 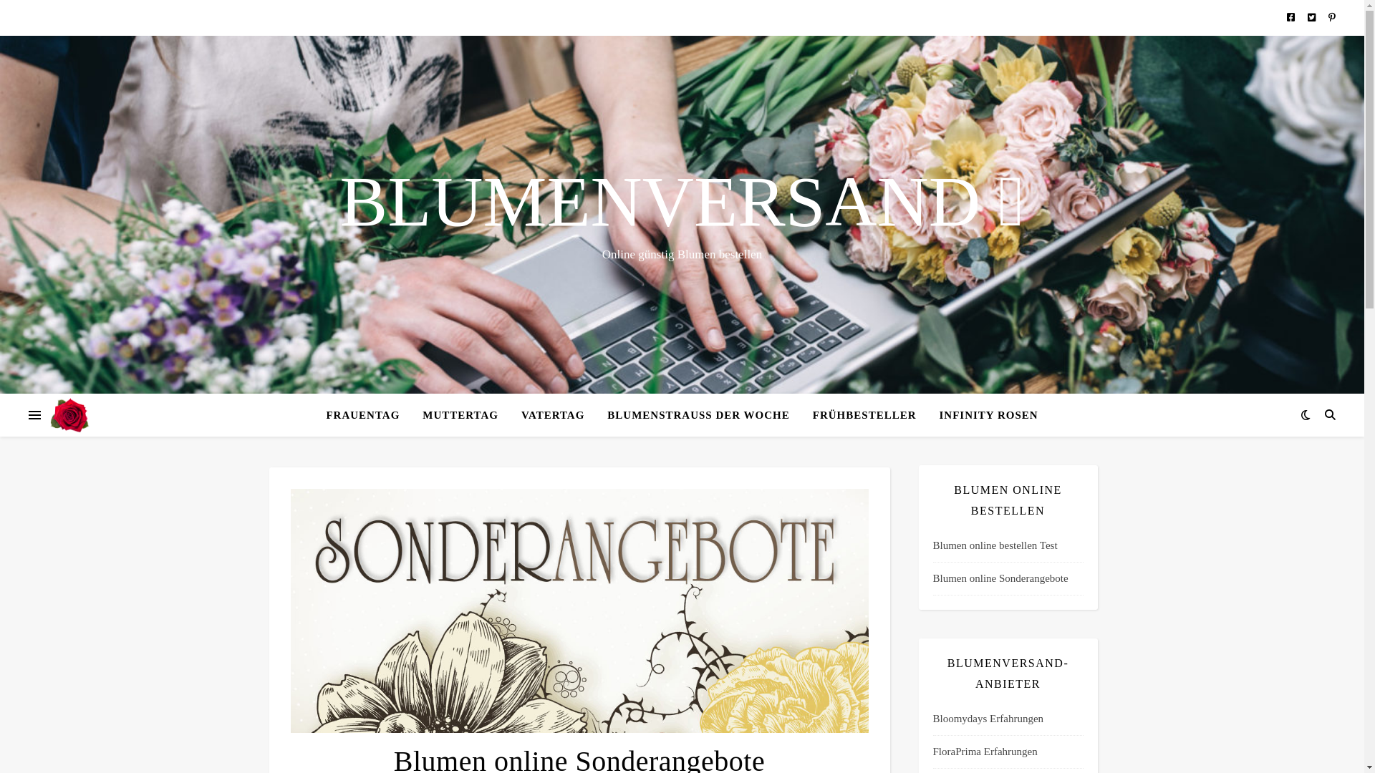 I want to click on Blumen online bestellen Test, so click(x=1008, y=546).